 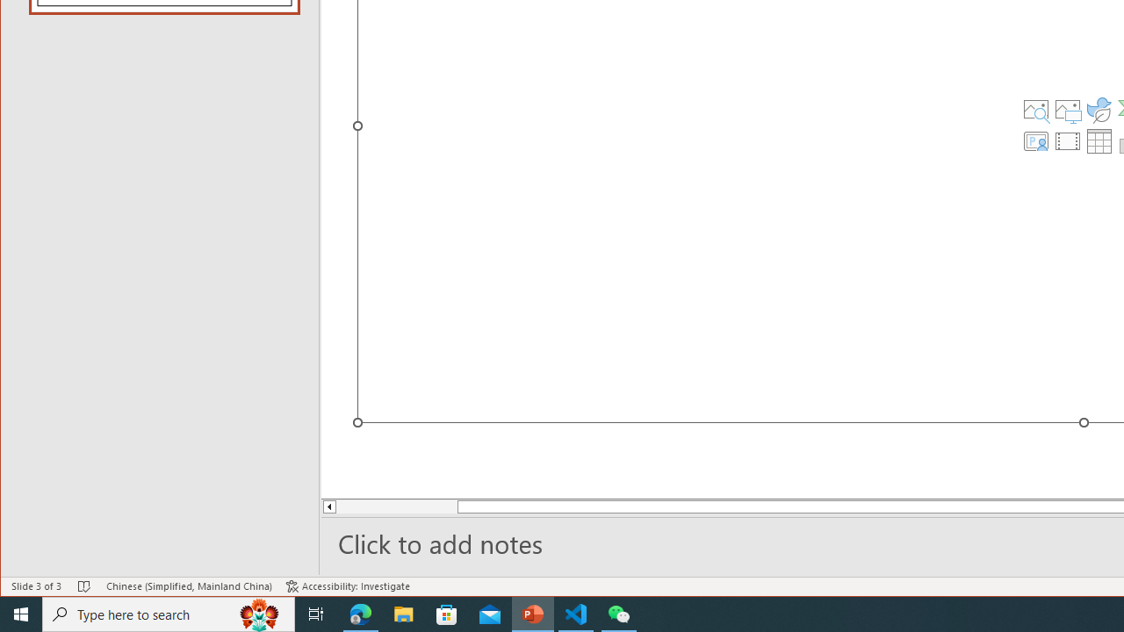 I want to click on Page up, so click(x=385, y=506).